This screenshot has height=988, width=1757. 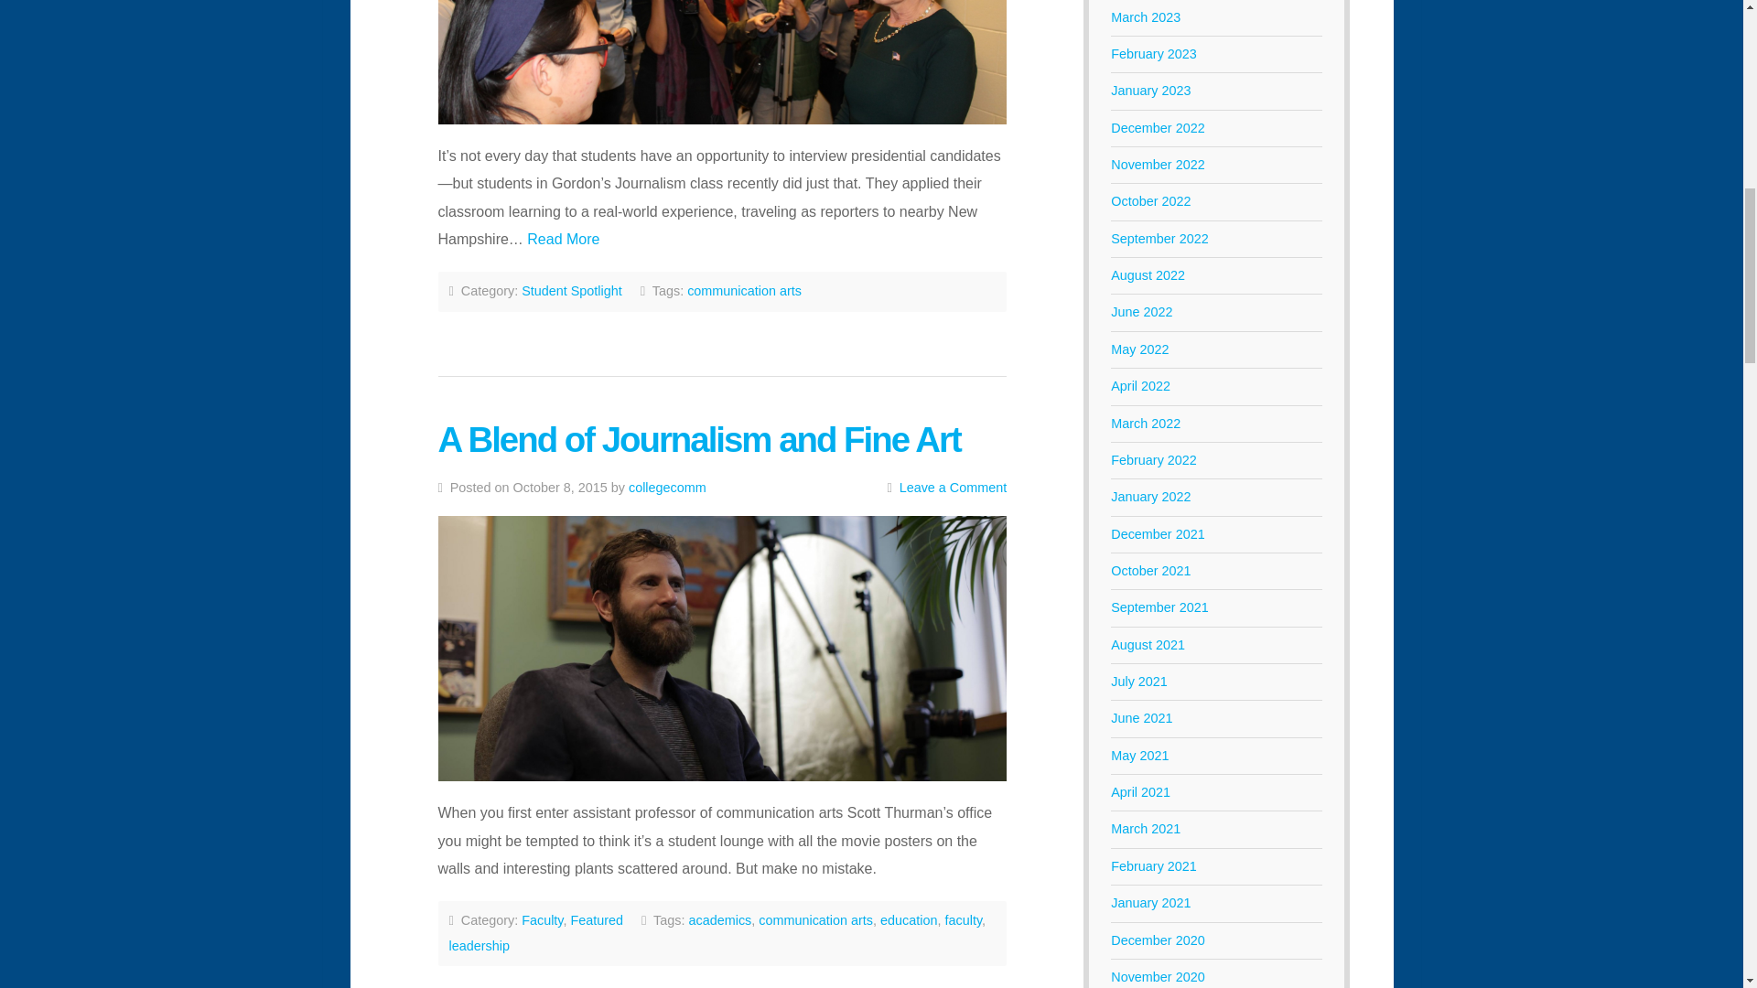 I want to click on Student Spotlight, so click(x=571, y=291).